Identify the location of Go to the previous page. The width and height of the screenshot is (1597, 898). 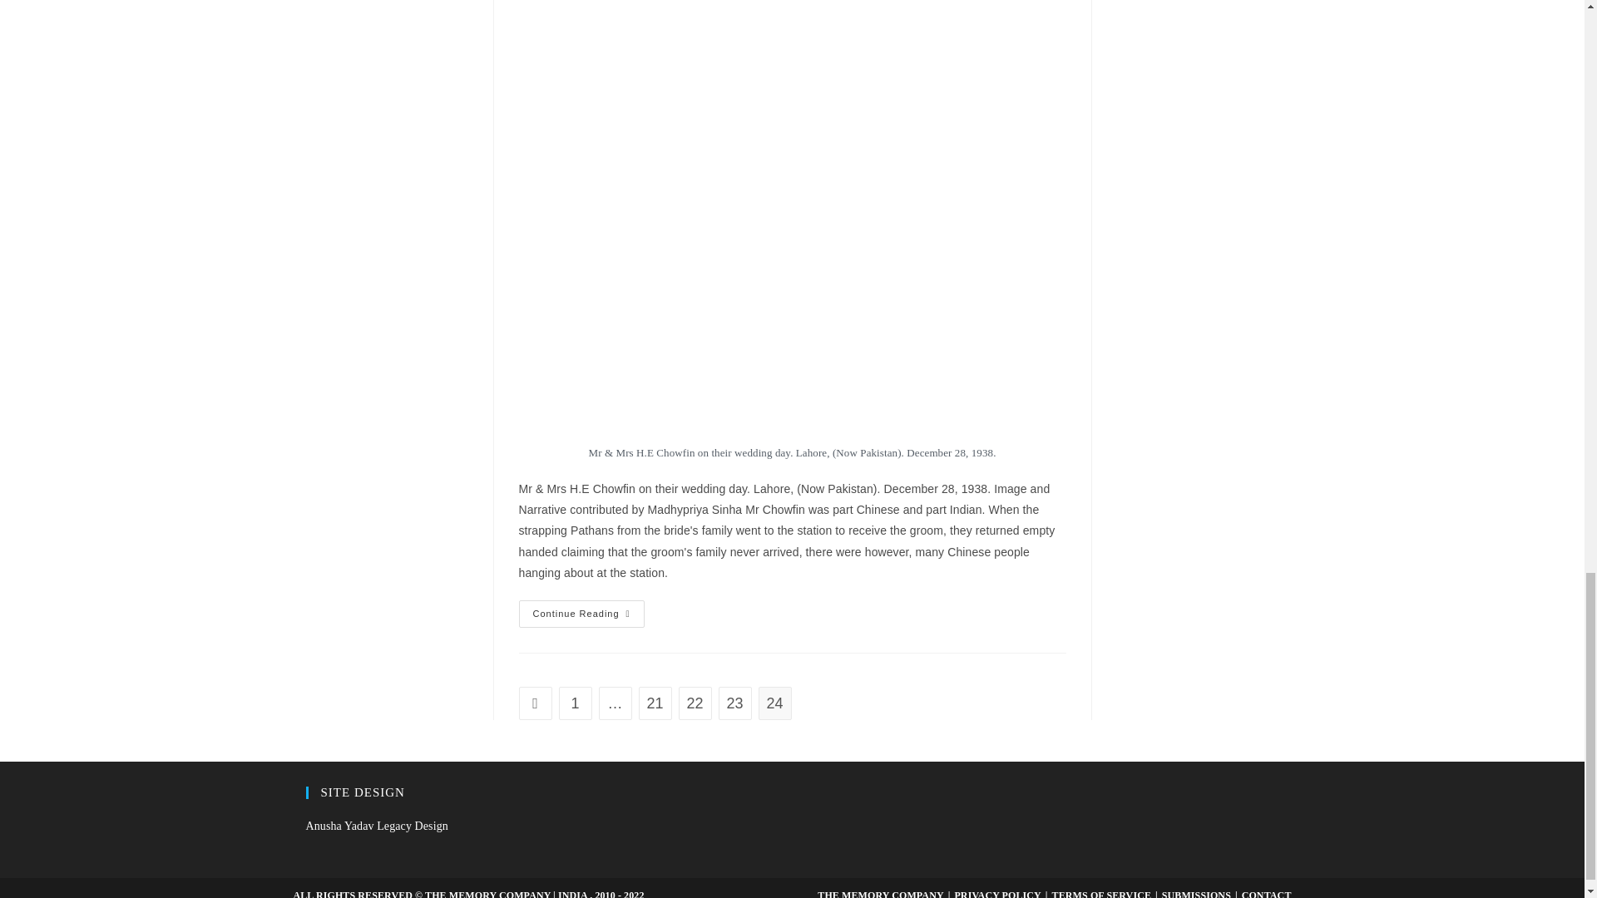
(536, 703).